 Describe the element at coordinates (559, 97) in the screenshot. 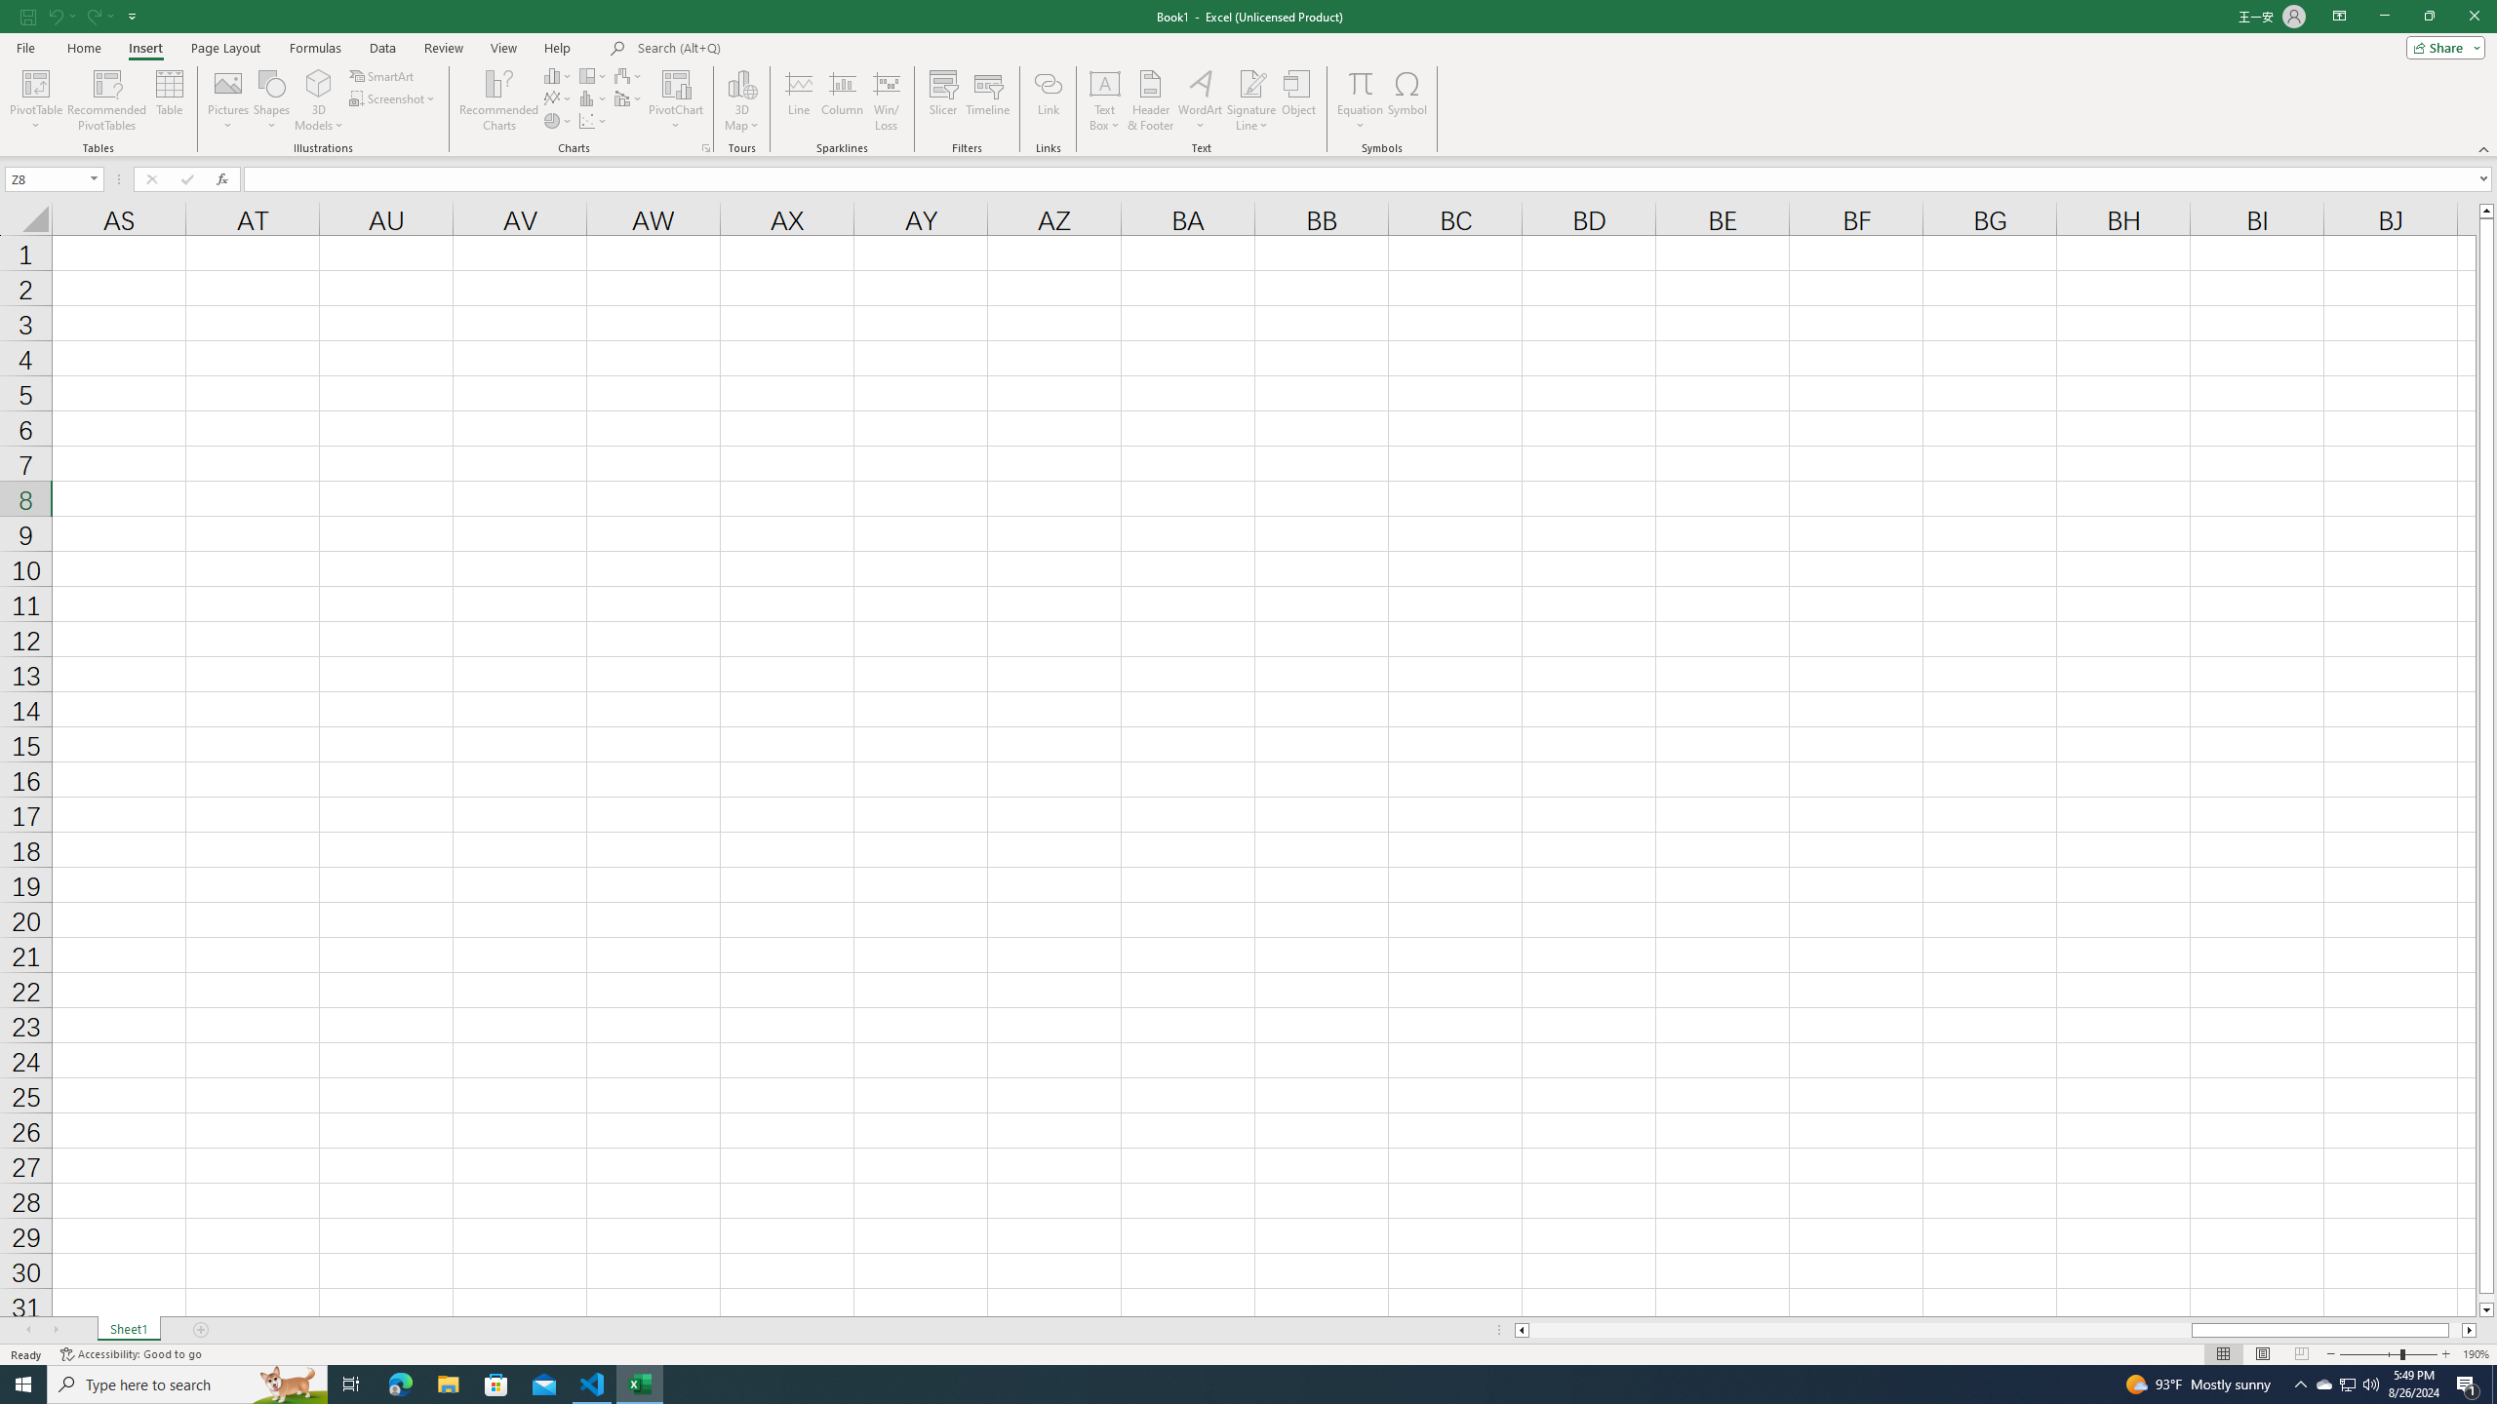

I see `Insert Line or Area Chart` at that location.